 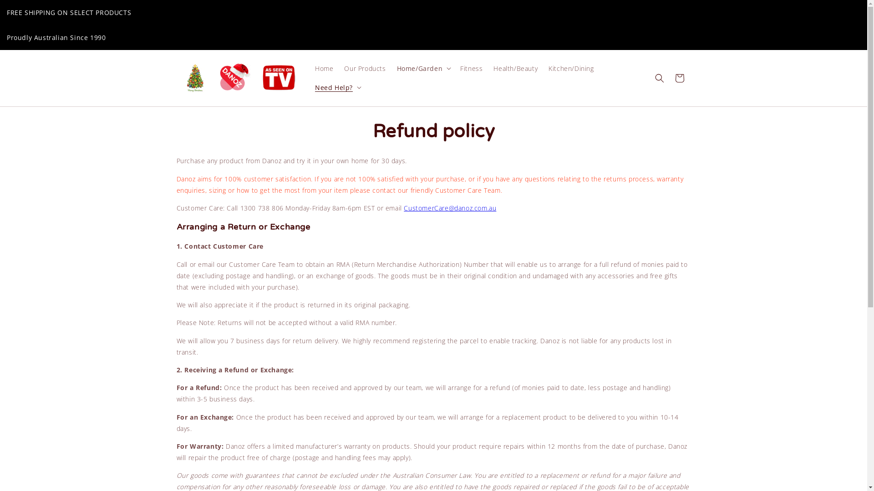 I want to click on Health/Beauty, so click(x=515, y=69).